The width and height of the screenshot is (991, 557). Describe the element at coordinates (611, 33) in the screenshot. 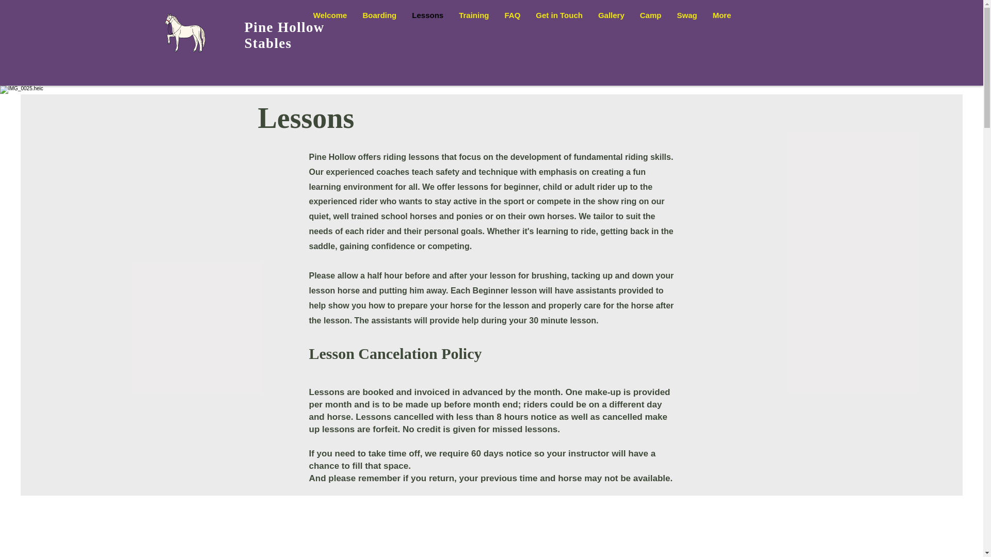

I see `Gallery` at that location.